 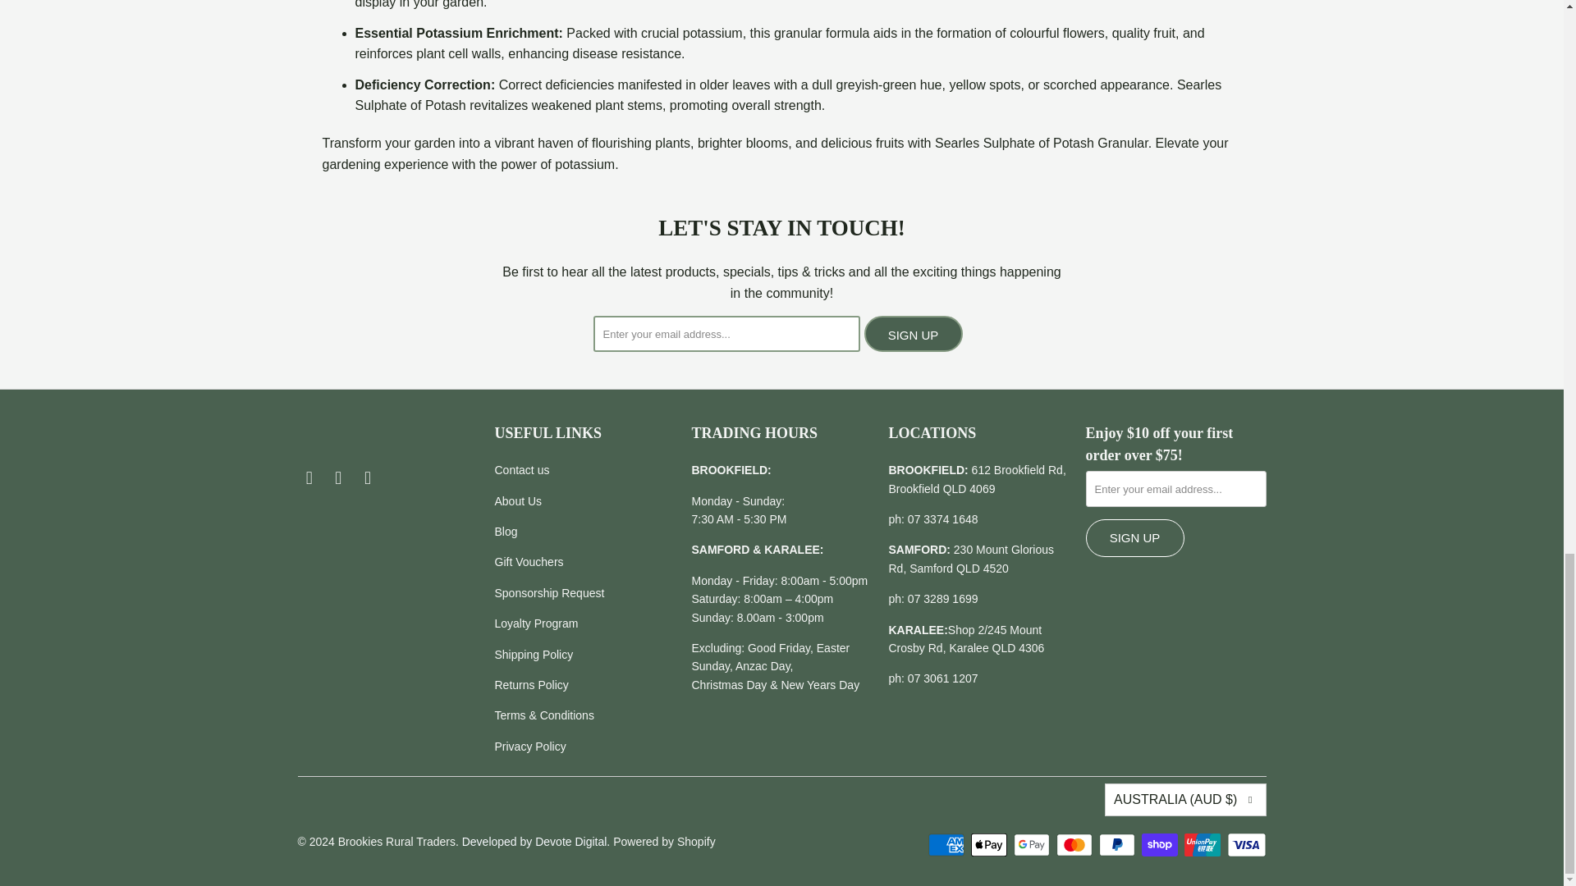 I want to click on Brookies Rural Traders on Facebook, so click(x=309, y=478).